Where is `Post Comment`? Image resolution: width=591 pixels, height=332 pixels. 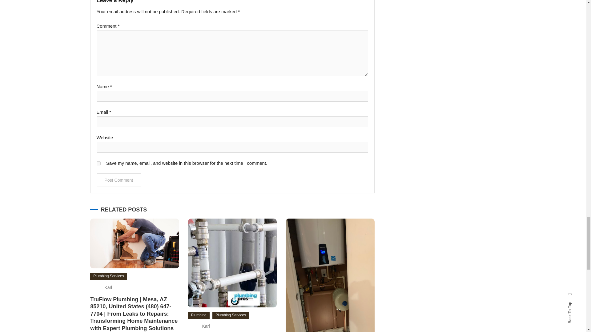
Post Comment is located at coordinates (119, 180).